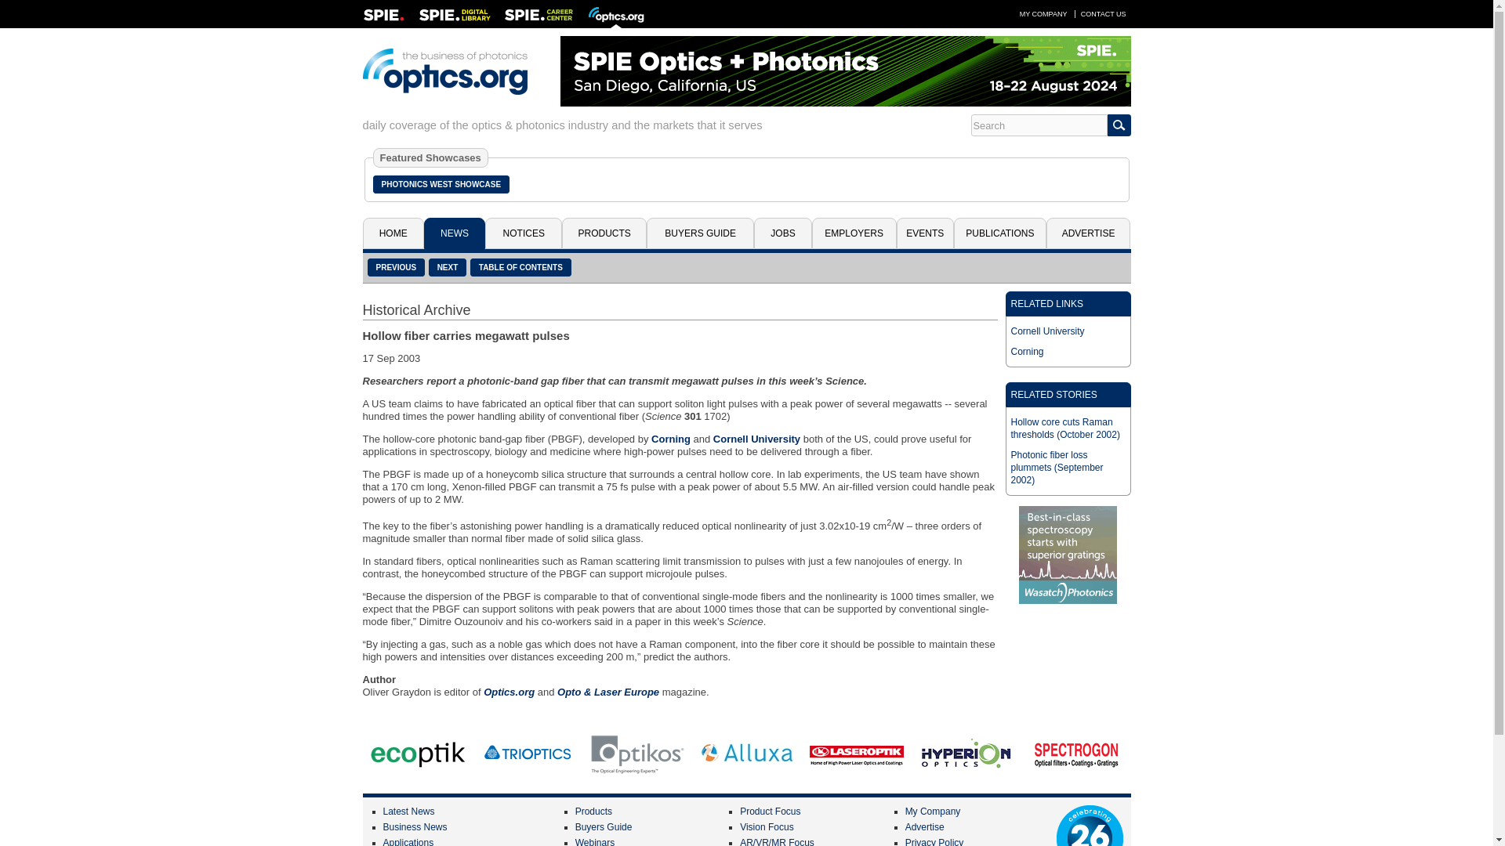  I want to click on Search, so click(1038, 125).